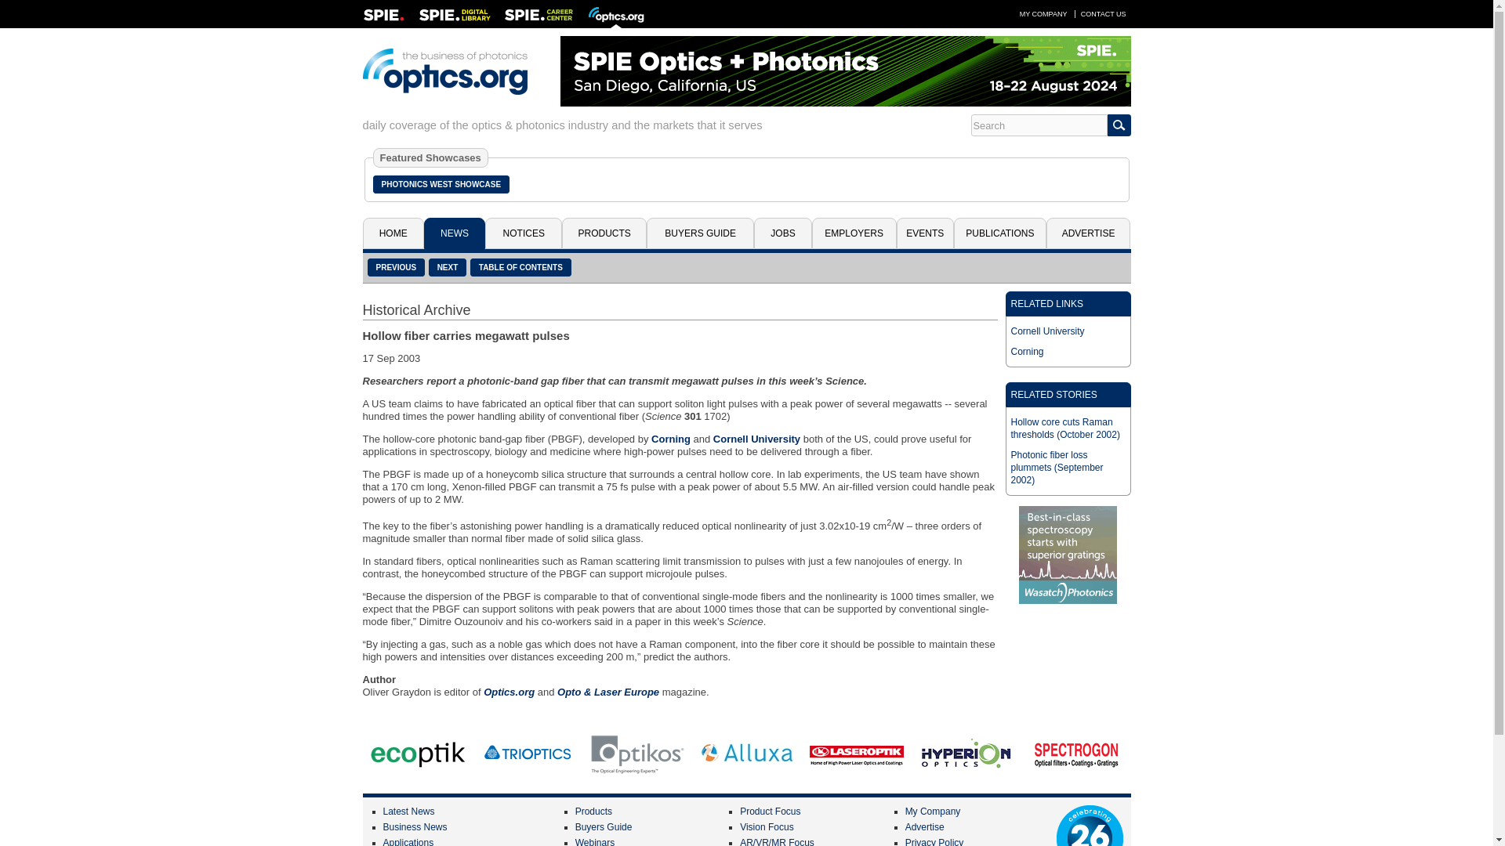  I want to click on Search, so click(1038, 125).